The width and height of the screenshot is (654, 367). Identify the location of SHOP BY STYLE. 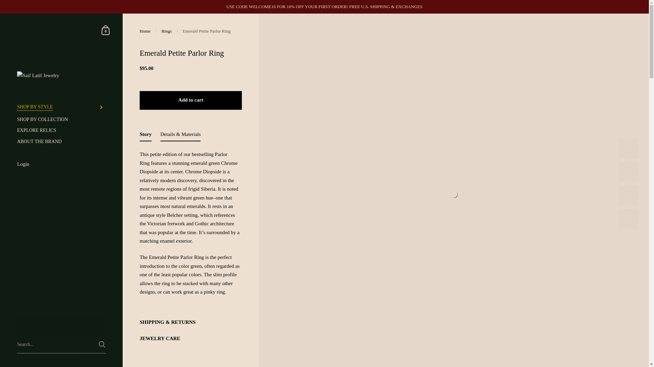
(61, 107).